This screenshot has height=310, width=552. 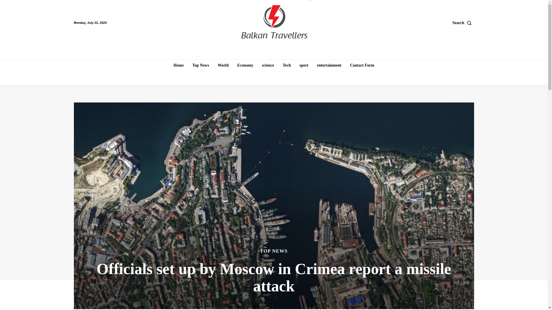 What do you see at coordinates (329, 65) in the screenshot?
I see `entertainment` at bounding box center [329, 65].